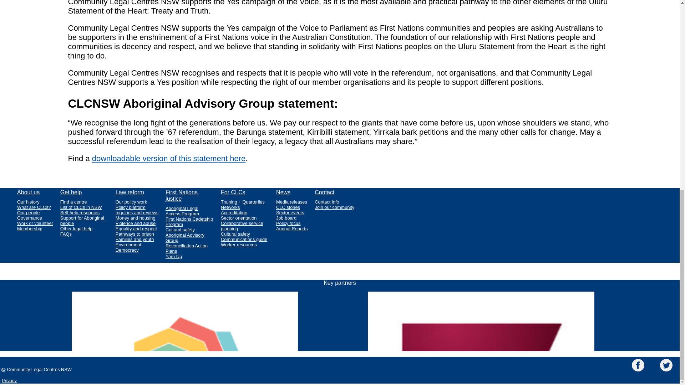  Describe the element at coordinates (292, 212) in the screenshot. I see `Events` at that location.